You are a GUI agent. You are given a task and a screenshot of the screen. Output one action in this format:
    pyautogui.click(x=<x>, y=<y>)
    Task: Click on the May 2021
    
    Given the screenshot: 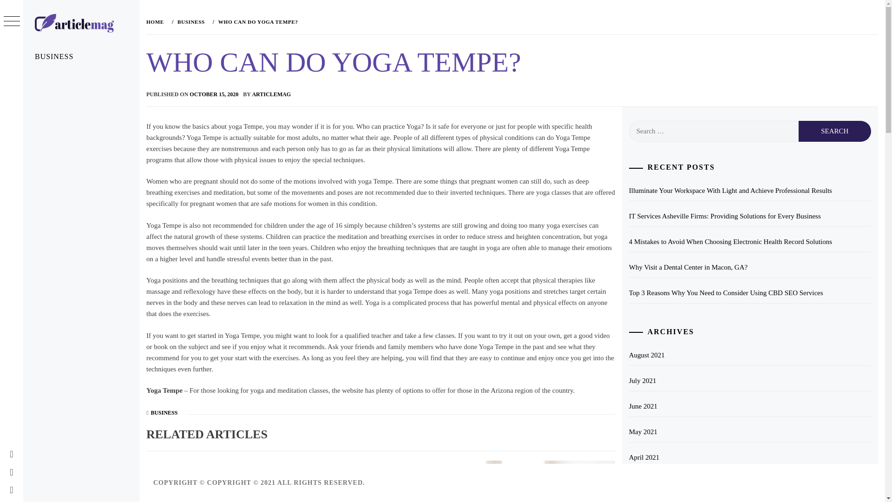 What is the action you would take?
    pyautogui.click(x=750, y=432)
    